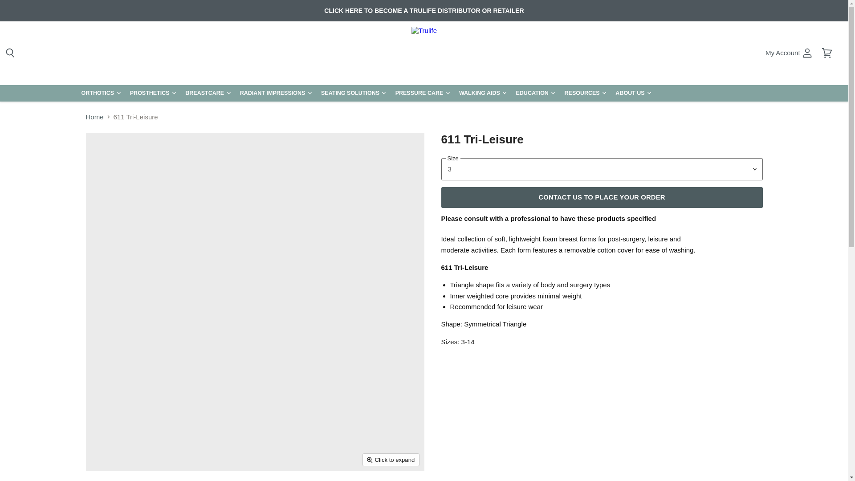  Describe the element at coordinates (827, 53) in the screenshot. I see `Account icon` at that location.